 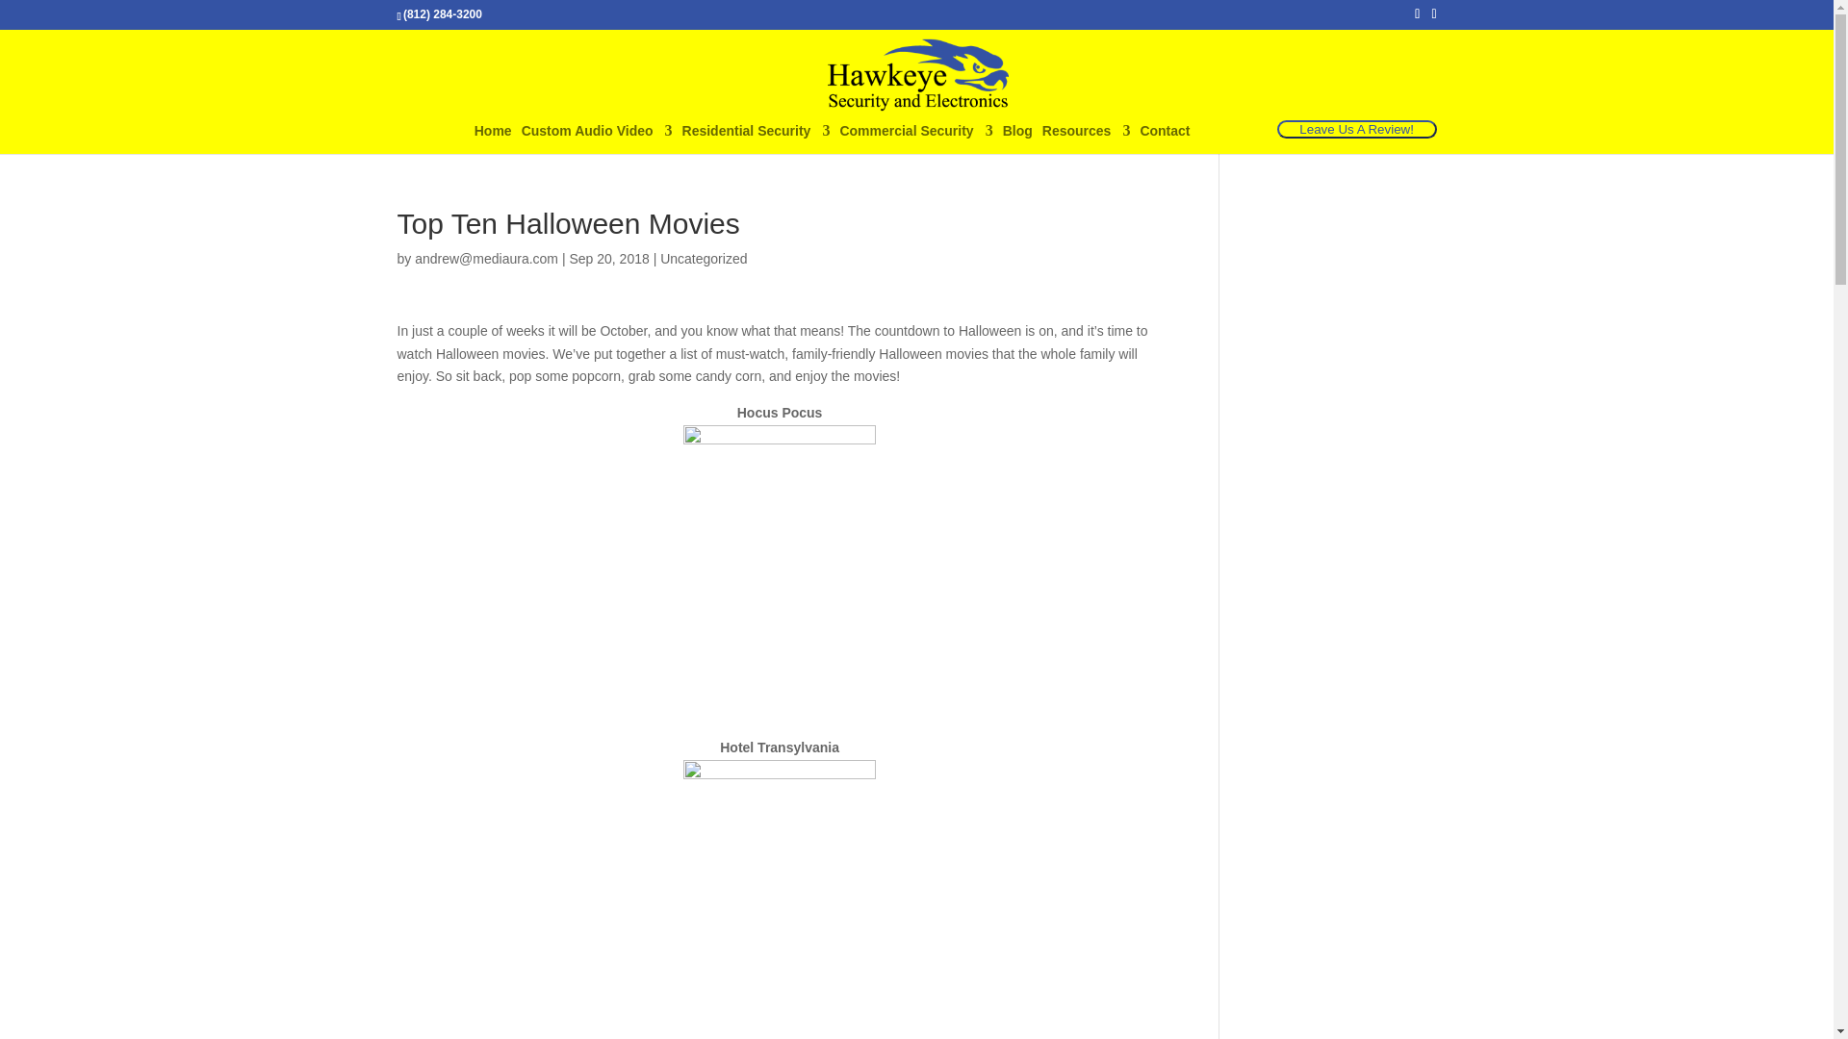 I want to click on Leave Us A Review!, so click(x=1357, y=129).